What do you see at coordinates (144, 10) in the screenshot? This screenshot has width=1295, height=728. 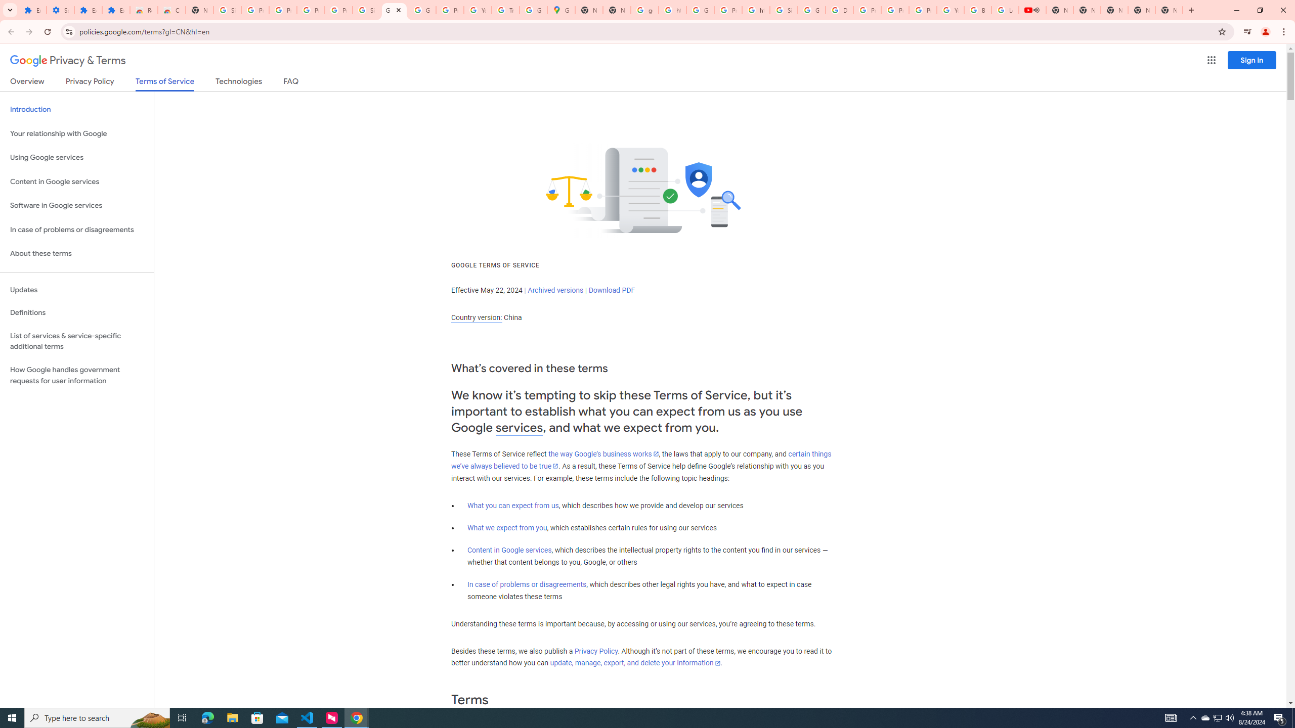 I see `Reviews: Helix Fruit Jump Arcade Game` at bounding box center [144, 10].